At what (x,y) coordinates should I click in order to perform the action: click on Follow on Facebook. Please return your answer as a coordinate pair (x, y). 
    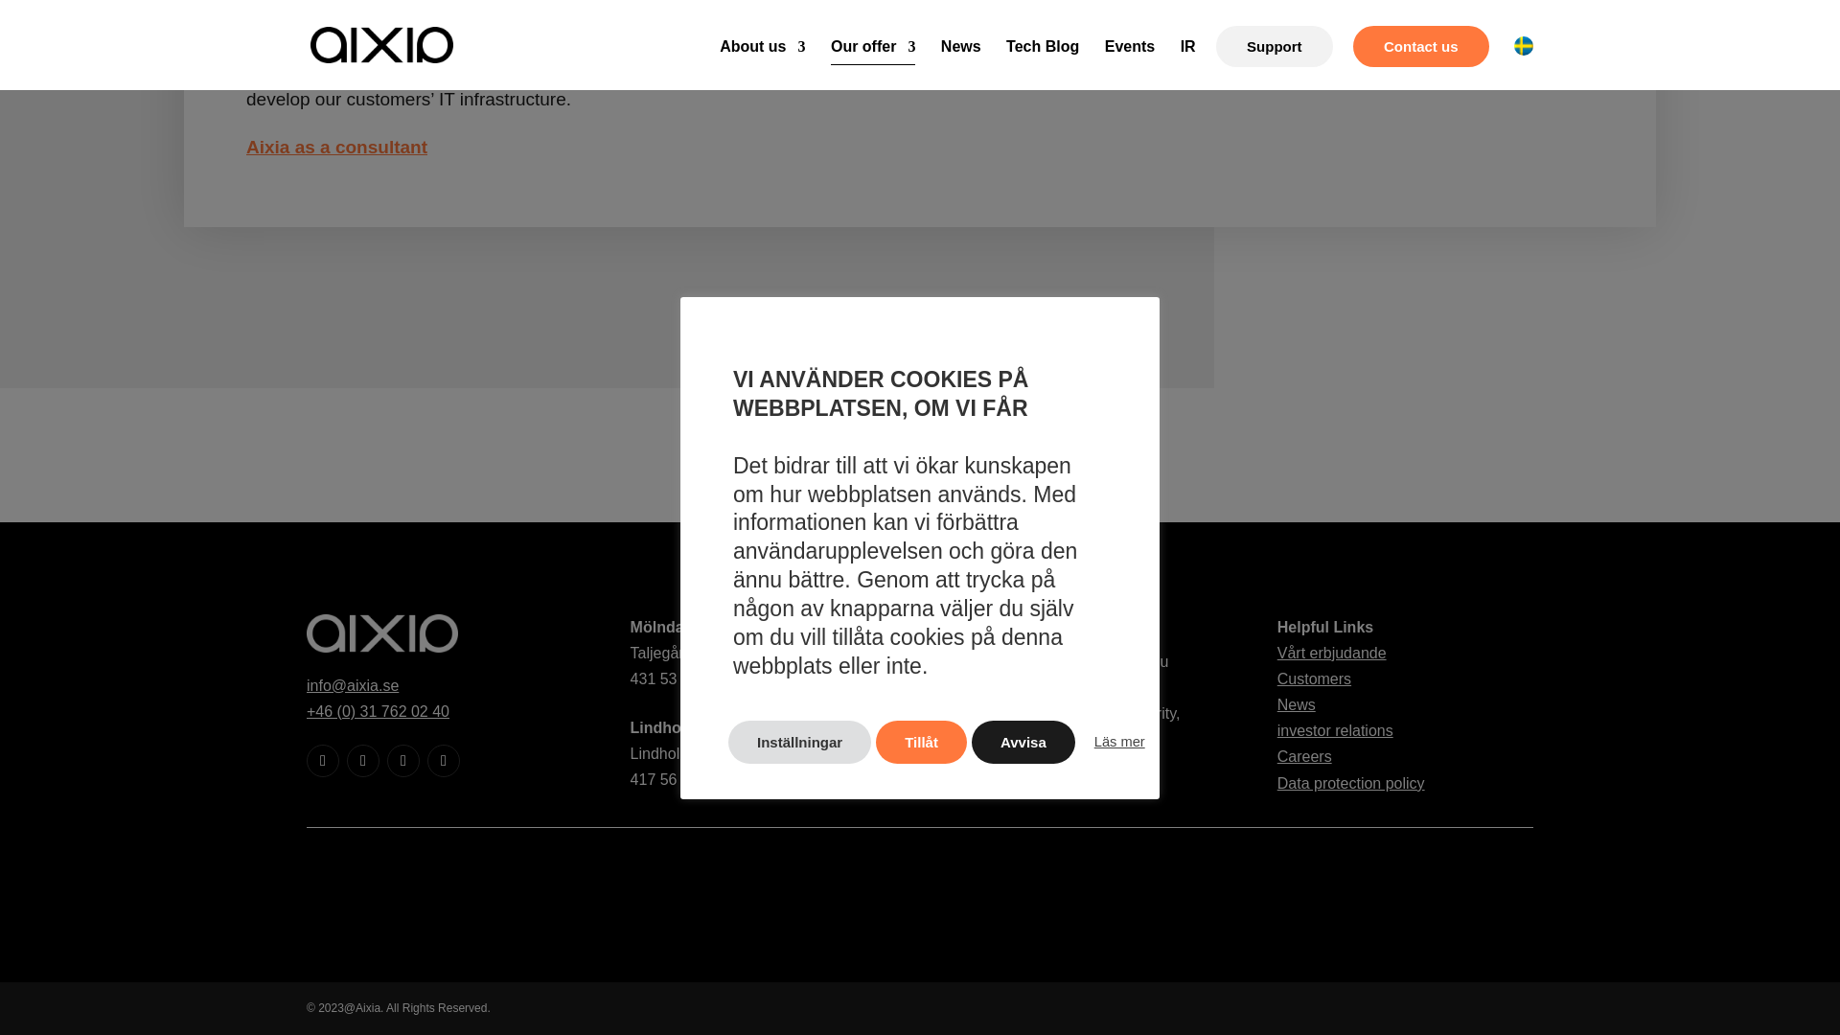
    Looking at the image, I should click on (443, 761).